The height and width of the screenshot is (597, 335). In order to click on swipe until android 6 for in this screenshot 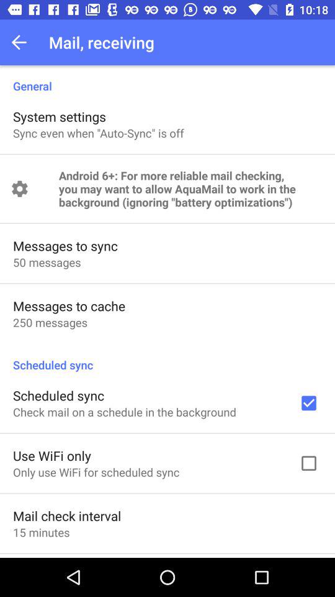, I will do `click(190, 189)`.